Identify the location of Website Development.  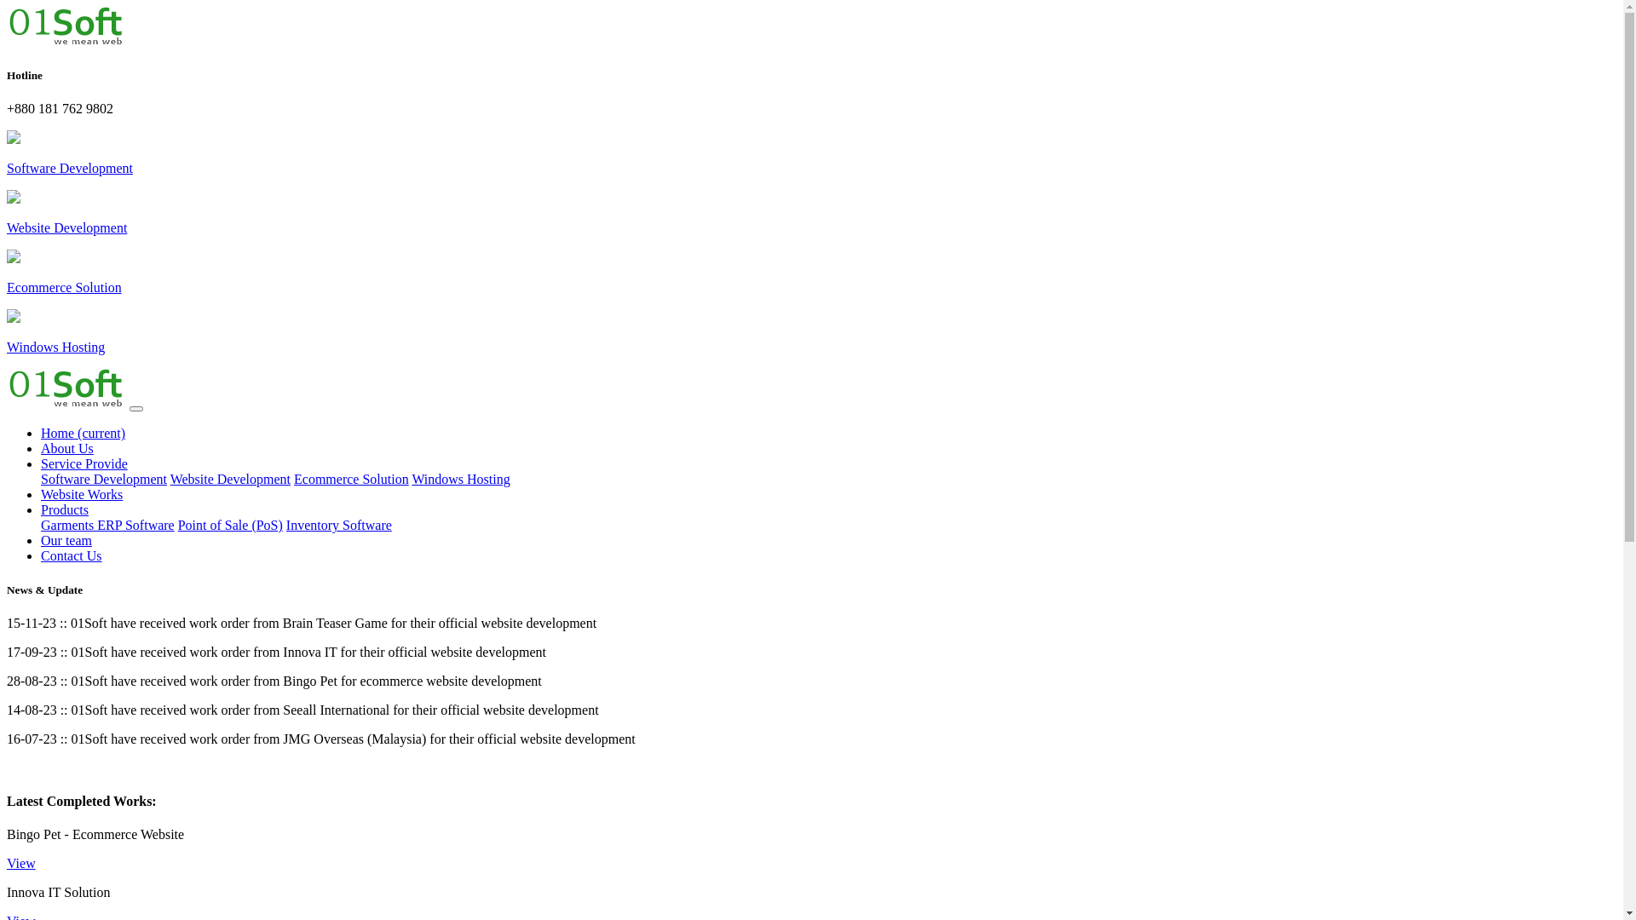
(230, 479).